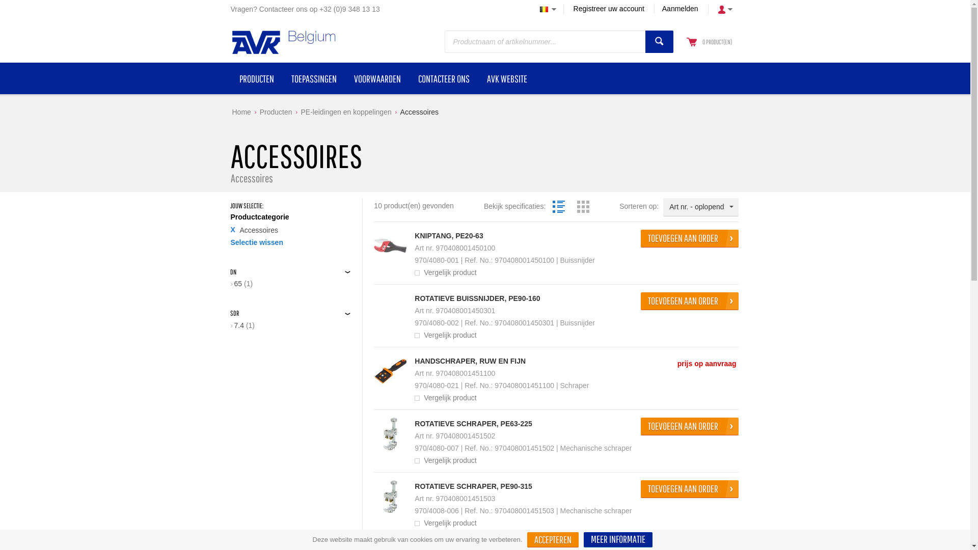 The image size is (978, 550). Describe the element at coordinates (241, 112) in the screenshot. I see `Home` at that location.